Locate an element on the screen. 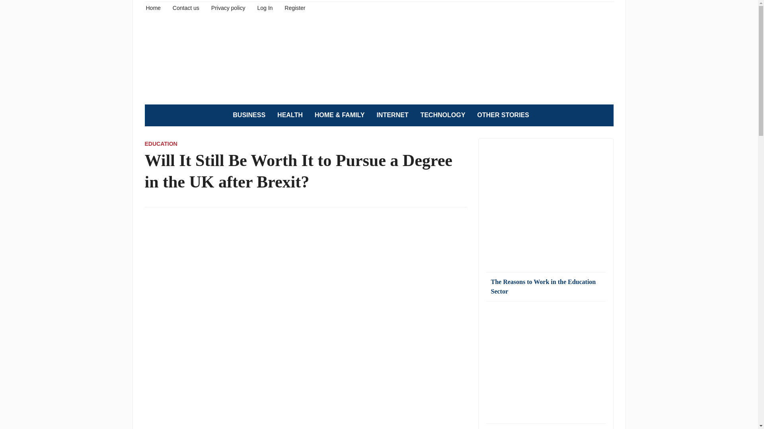 The image size is (764, 429). Home is located at coordinates (153, 7).